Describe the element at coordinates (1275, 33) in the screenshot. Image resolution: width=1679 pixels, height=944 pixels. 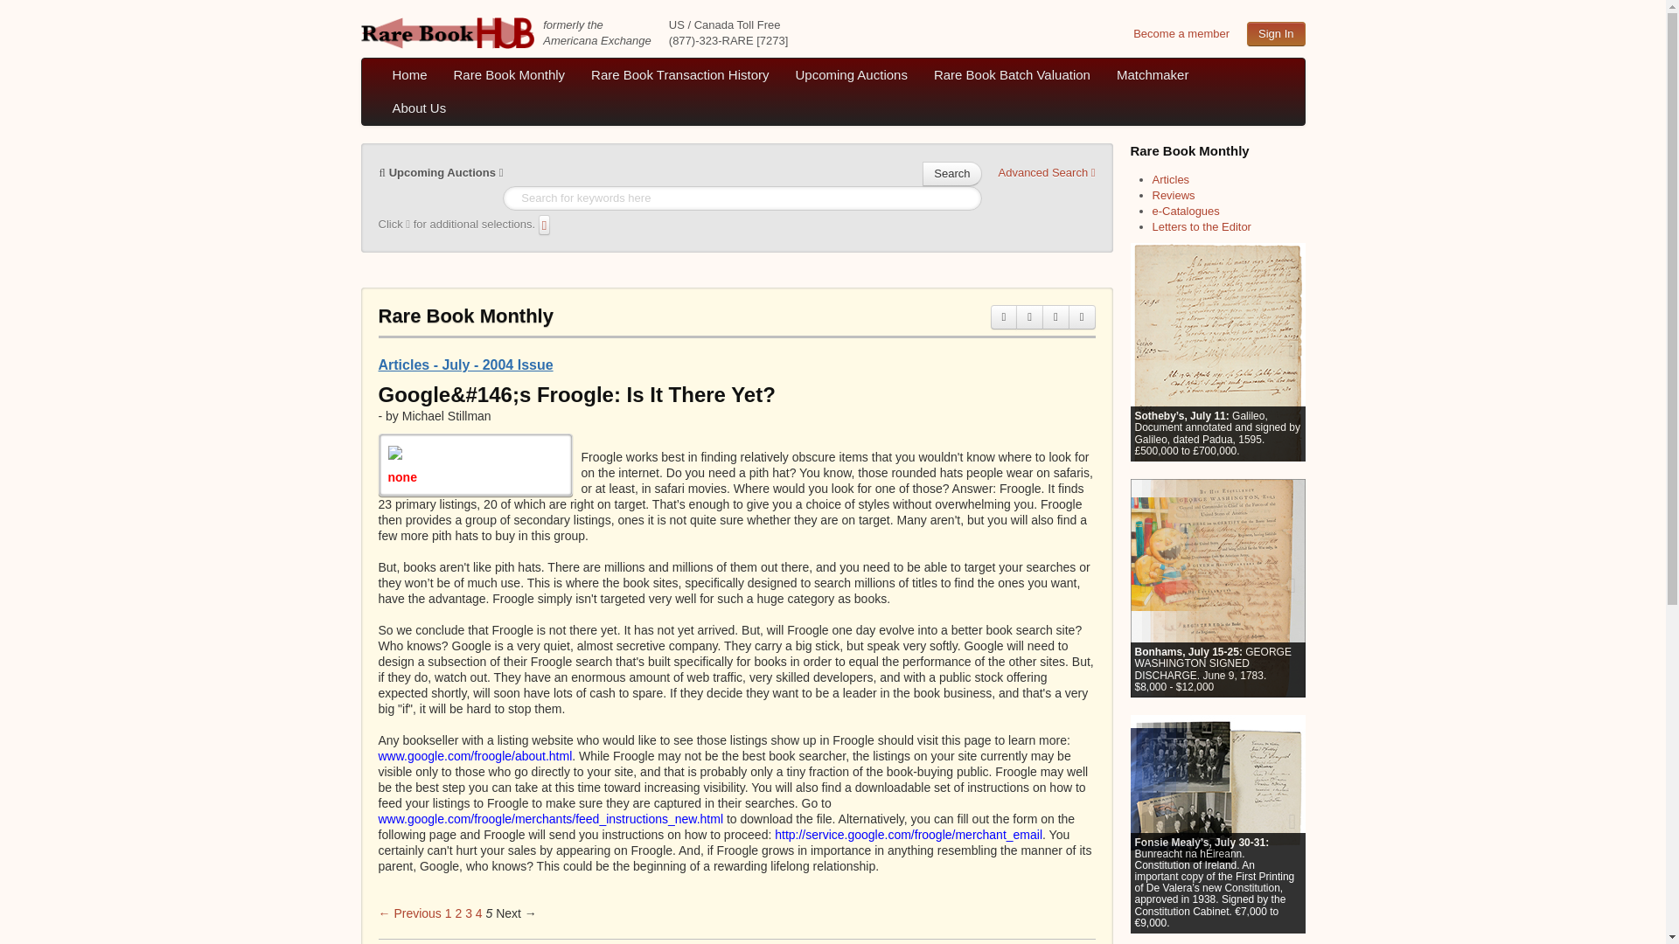
I see `Sign In` at that location.